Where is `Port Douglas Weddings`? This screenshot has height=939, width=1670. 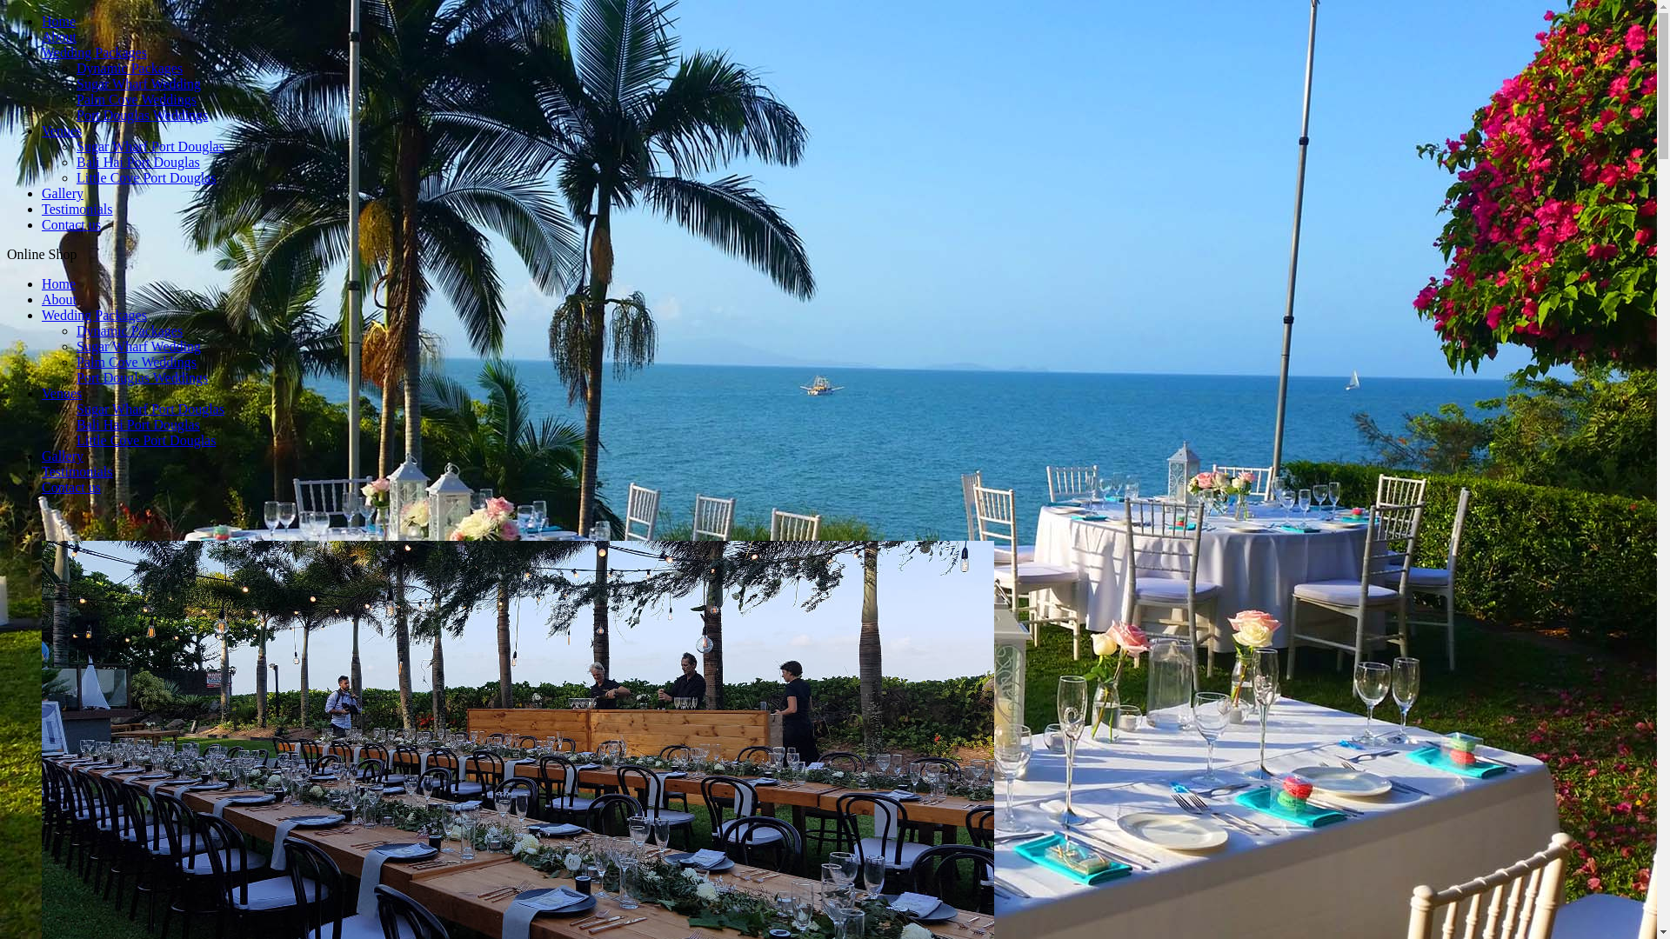
Port Douglas Weddings is located at coordinates (143, 115).